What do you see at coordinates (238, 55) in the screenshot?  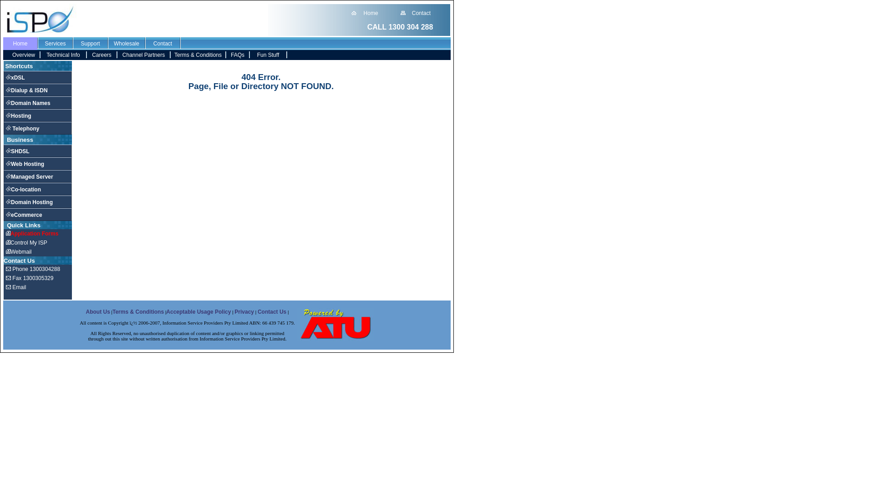 I see `FAQs` at bounding box center [238, 55].